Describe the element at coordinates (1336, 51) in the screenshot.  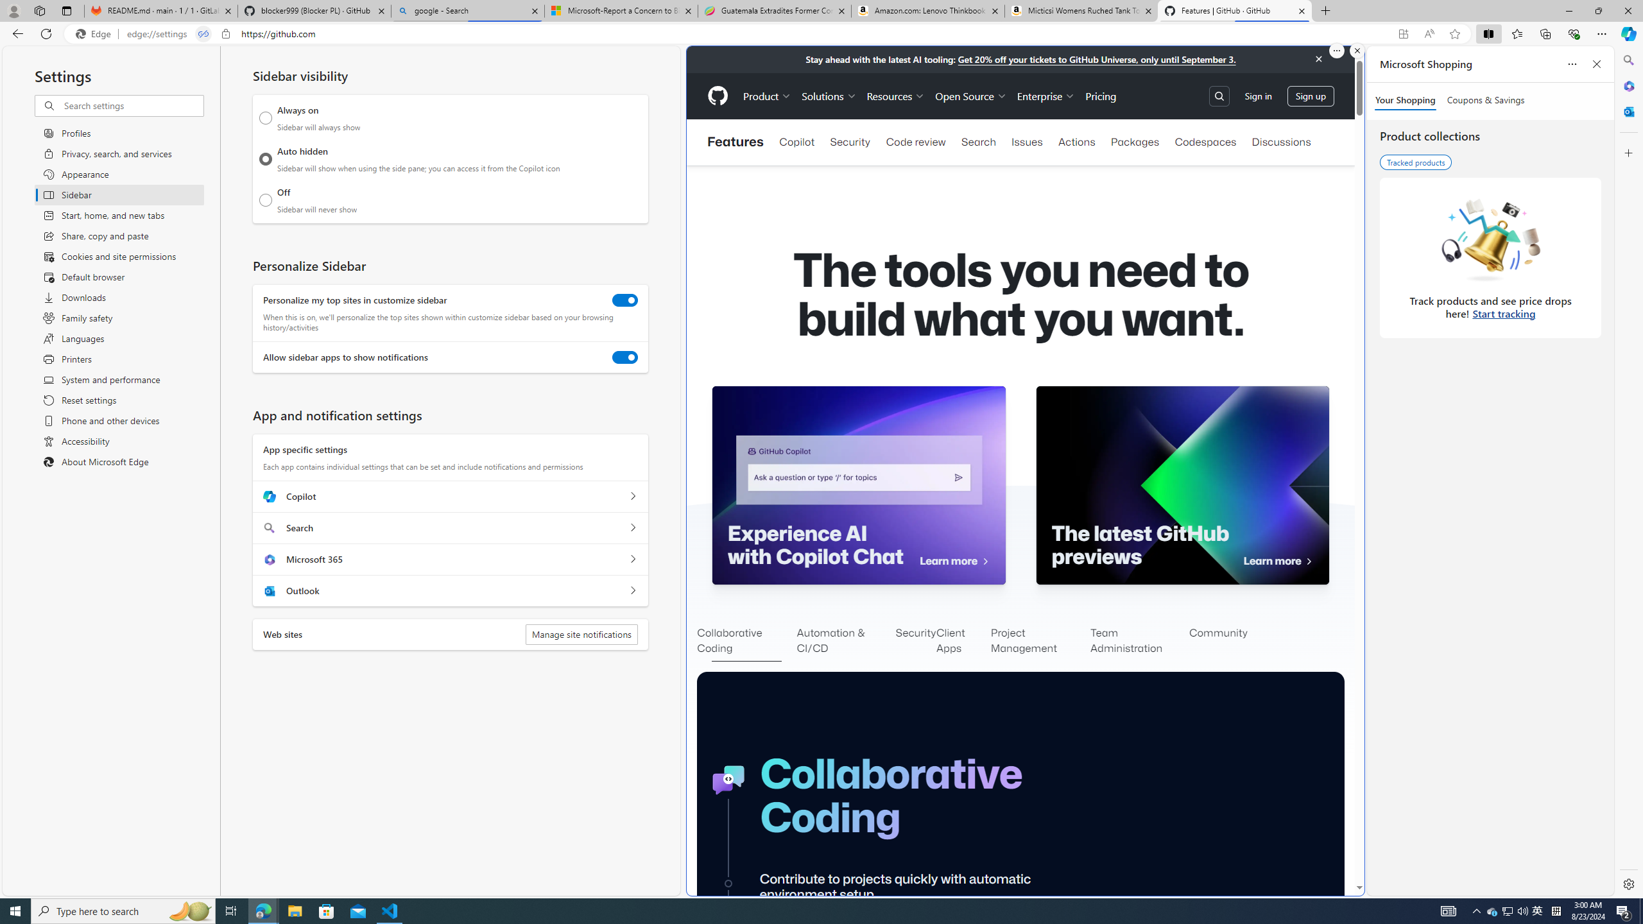
I see `More options.` at that location.